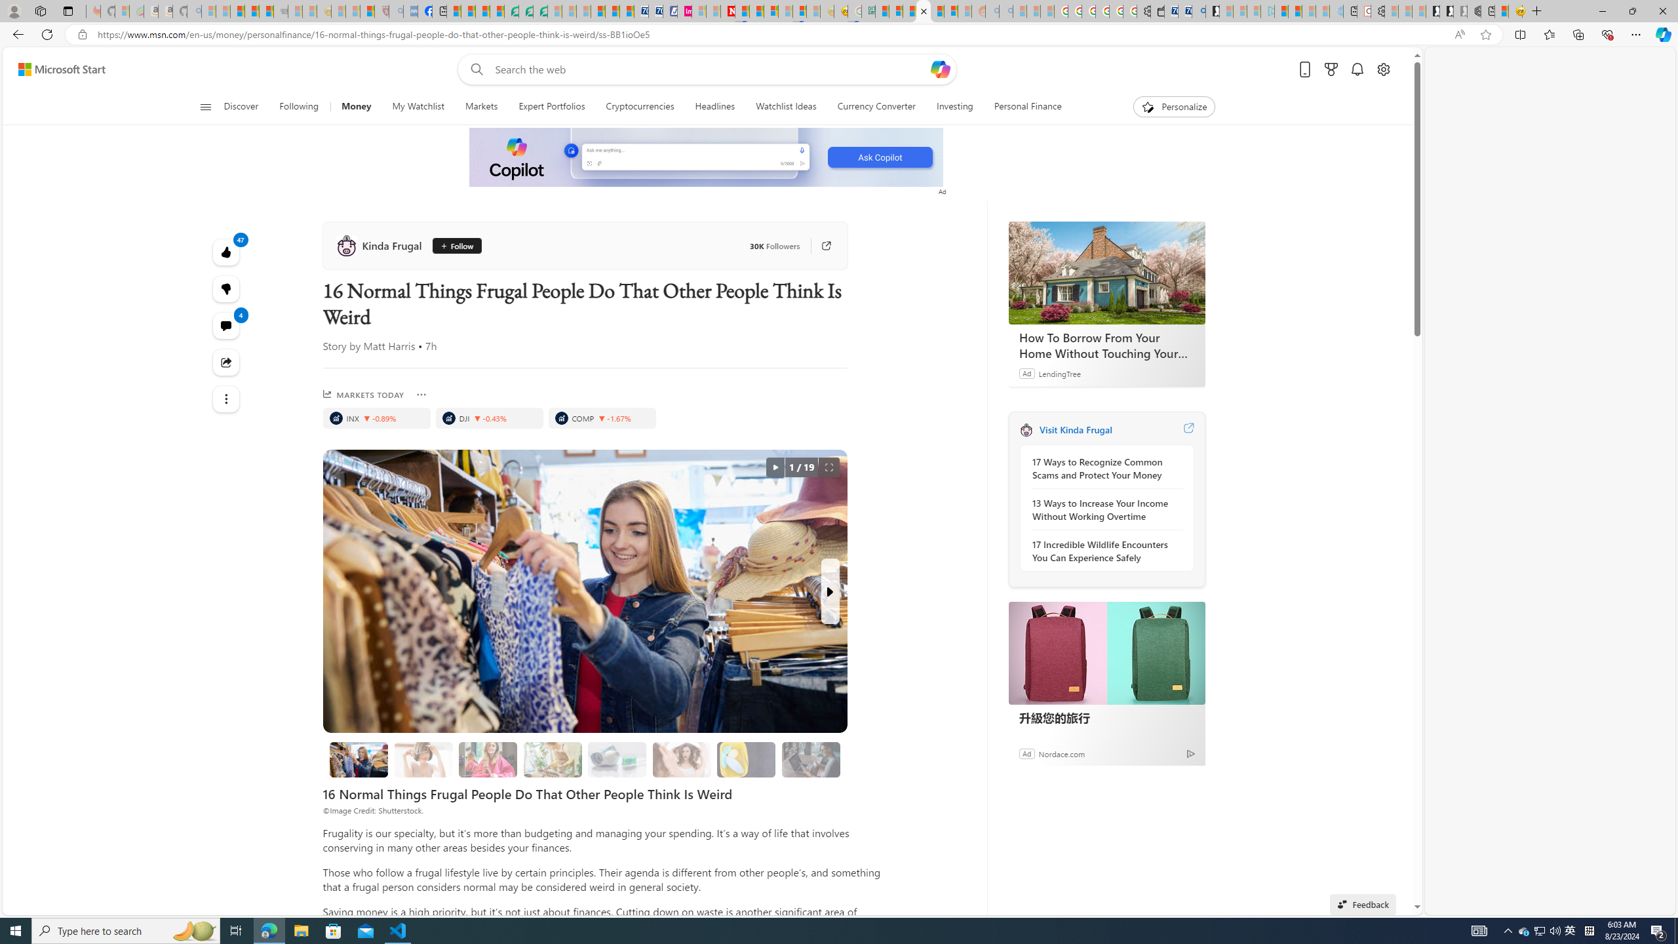  What do you see at coordinates (423, 759) in the screenshot?
I see `1. Cutting Hair` at bounding box center [423, 759].